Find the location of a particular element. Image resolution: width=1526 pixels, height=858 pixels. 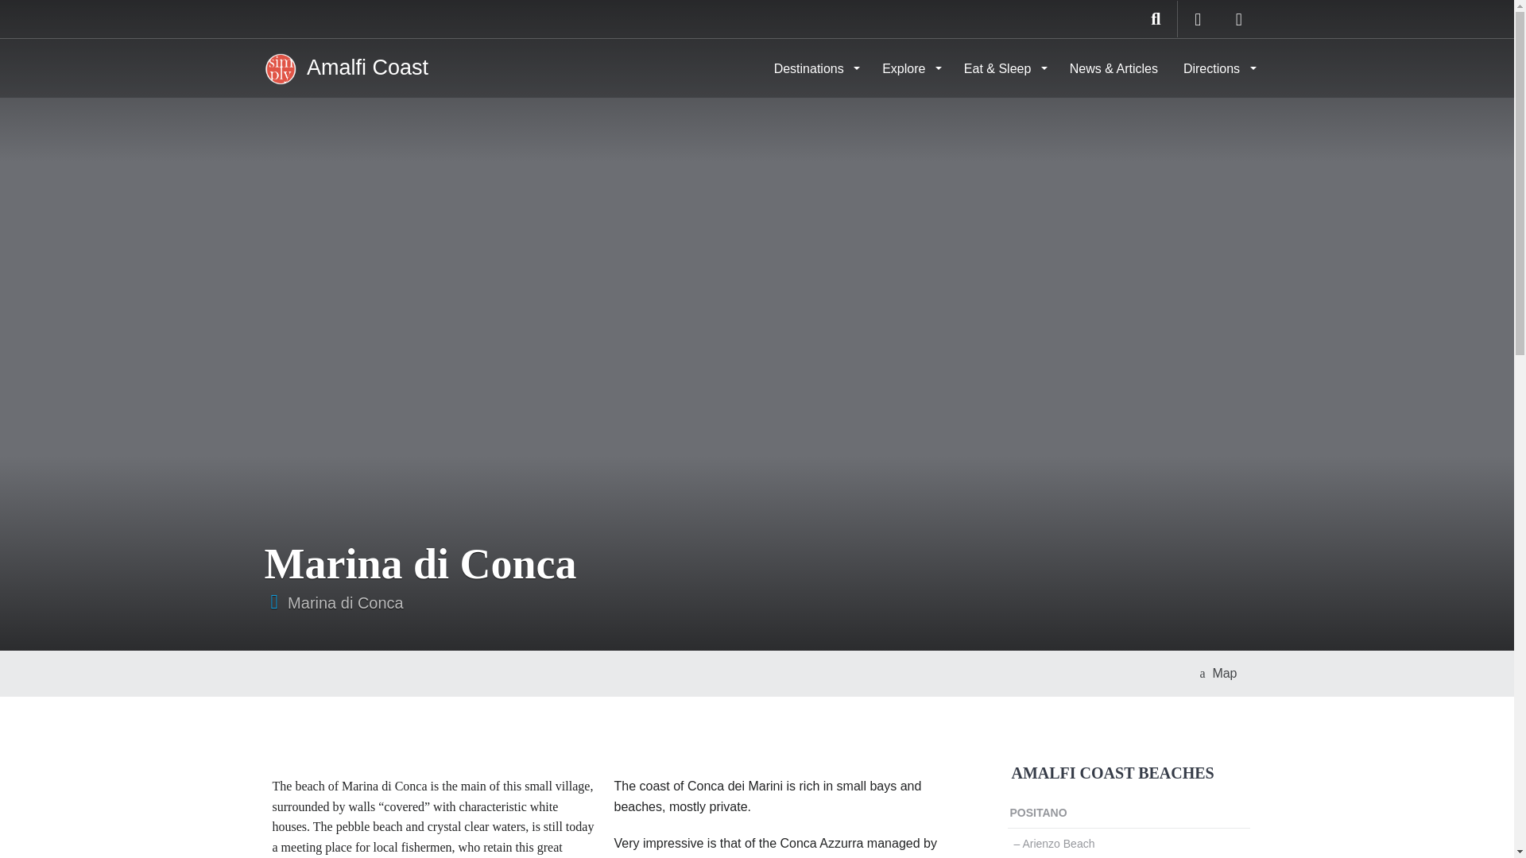

POSITANO is located at coordinates (1129, 814).